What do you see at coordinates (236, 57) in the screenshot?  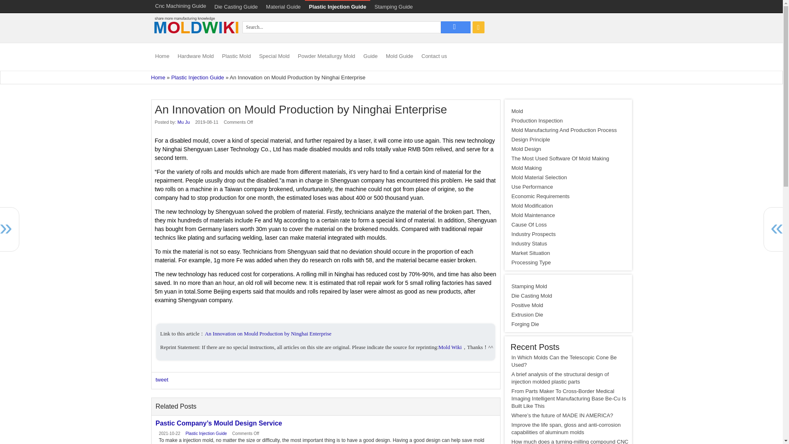 I see `Plastic Mold` at bounding box center [236, 57].